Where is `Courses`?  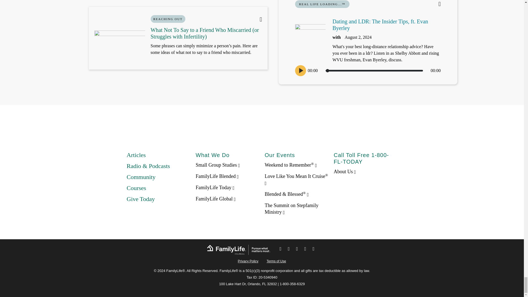
Courses is located at coordinates (136, 188).